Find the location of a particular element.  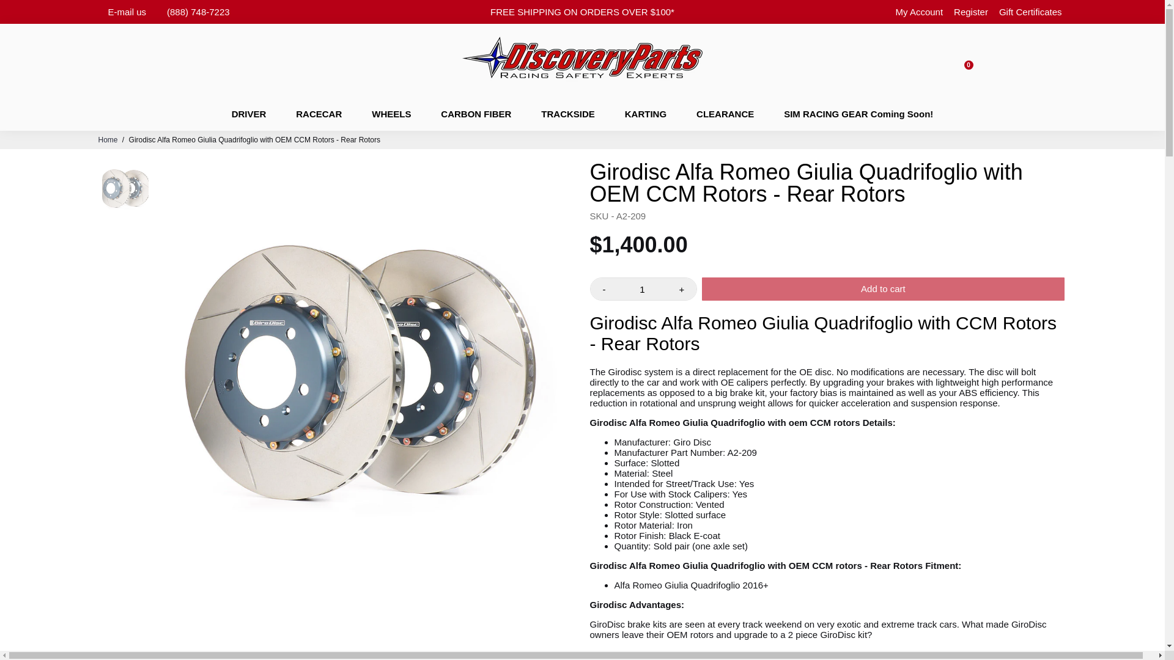

Gift Certificates is located at coordinates (1030, 12).